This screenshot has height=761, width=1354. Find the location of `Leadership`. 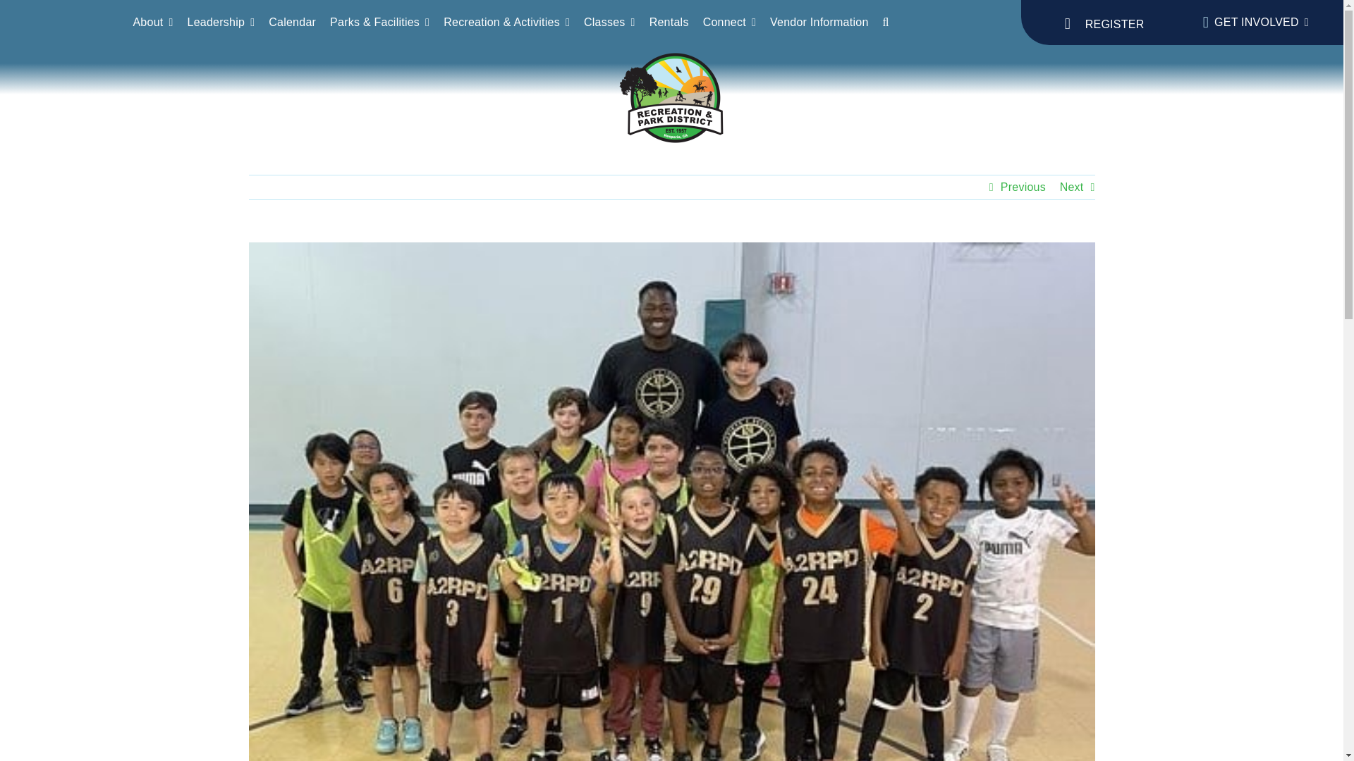

Leadership is located at coordinates (228, 23).